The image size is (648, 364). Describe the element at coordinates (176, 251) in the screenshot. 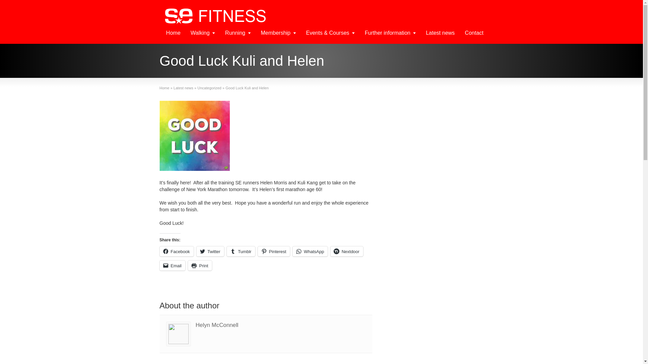

I see `Facebook` at that location.